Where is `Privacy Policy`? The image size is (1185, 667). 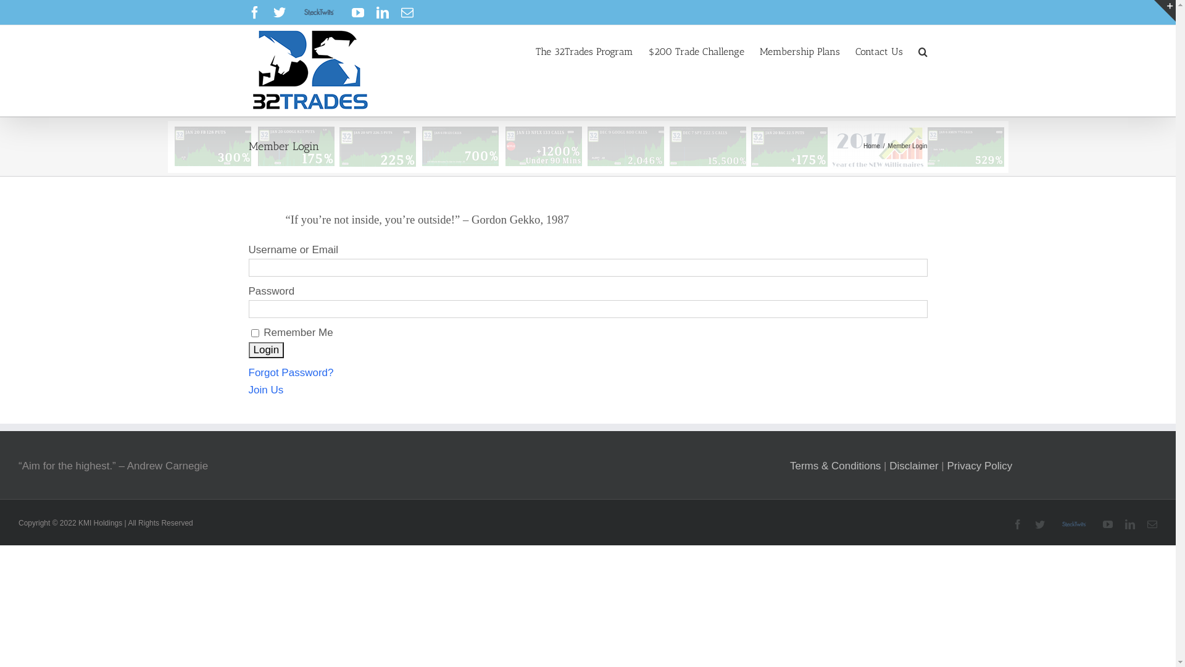 Privacy Policy is located at coordinates (979, 466).